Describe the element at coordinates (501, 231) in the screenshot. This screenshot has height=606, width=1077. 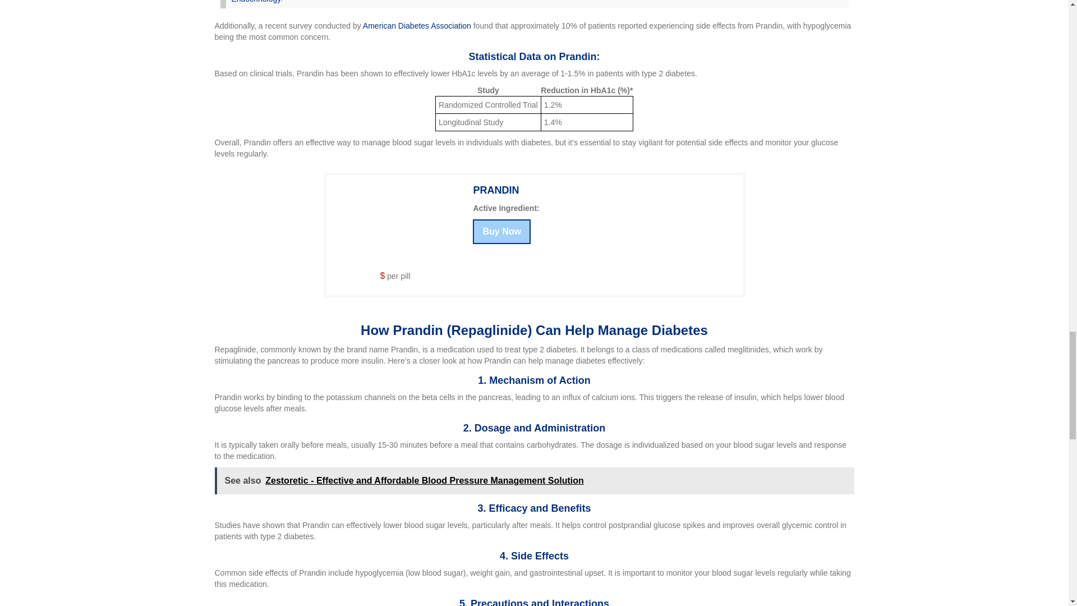
I see `Buy Now` at that location.